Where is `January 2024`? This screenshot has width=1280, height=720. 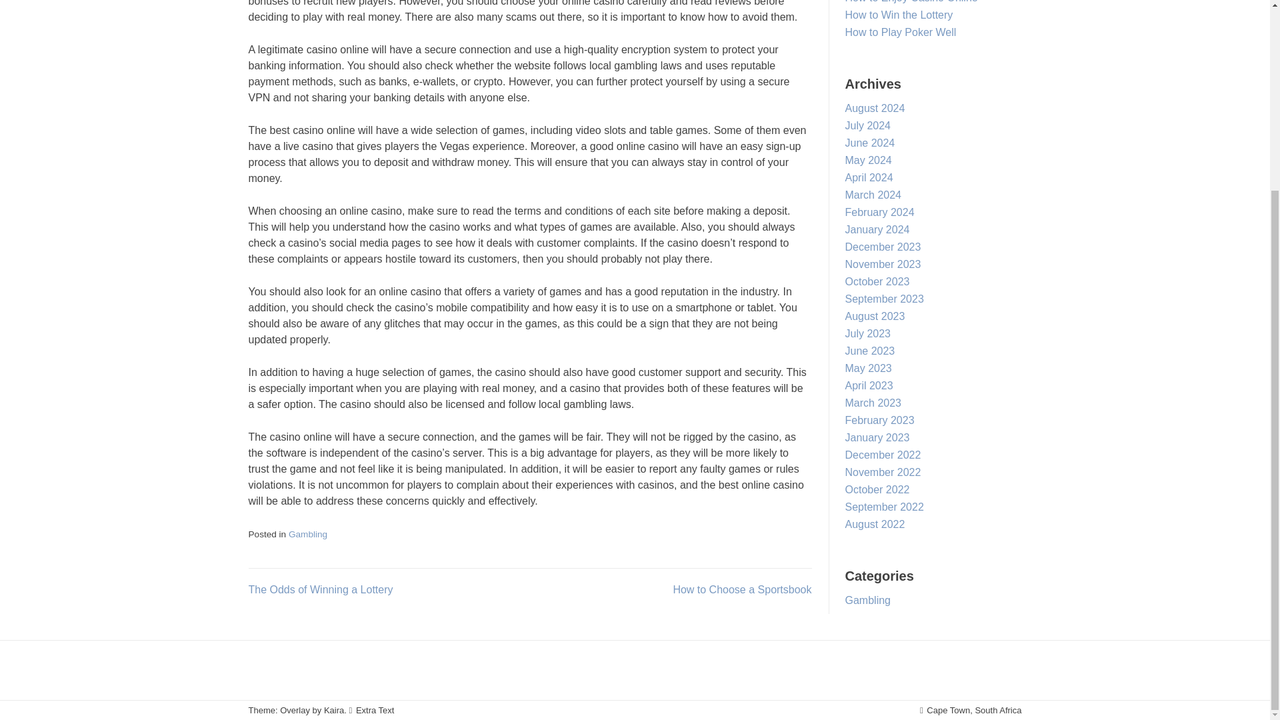 January 2024 is located at coordinates (877, 229).